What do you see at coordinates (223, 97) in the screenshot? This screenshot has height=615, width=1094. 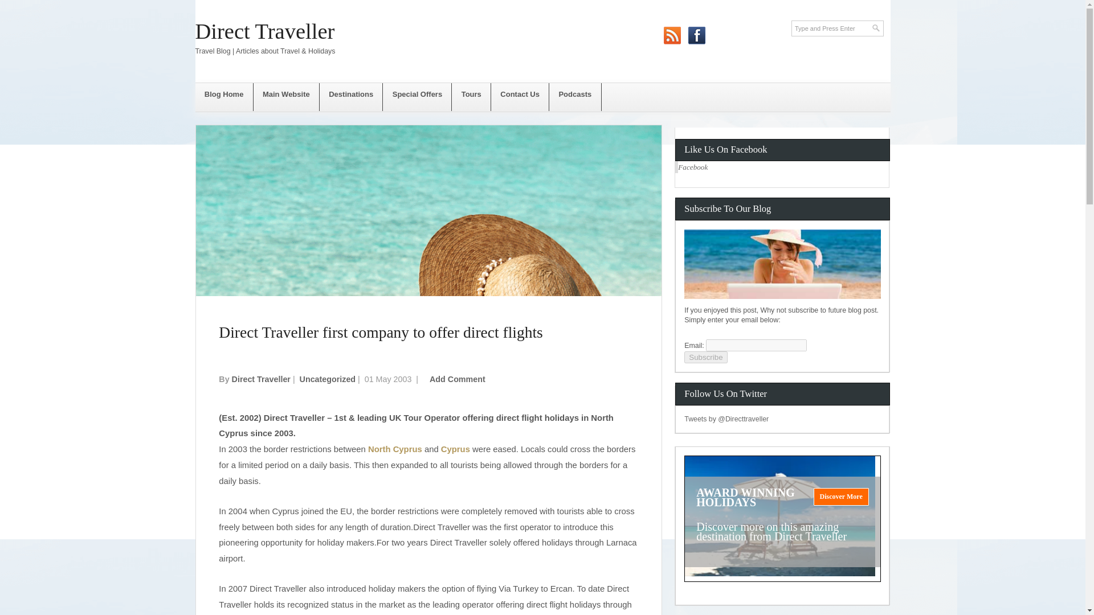 I see `Blog Home` at bounding box center [223, 97].